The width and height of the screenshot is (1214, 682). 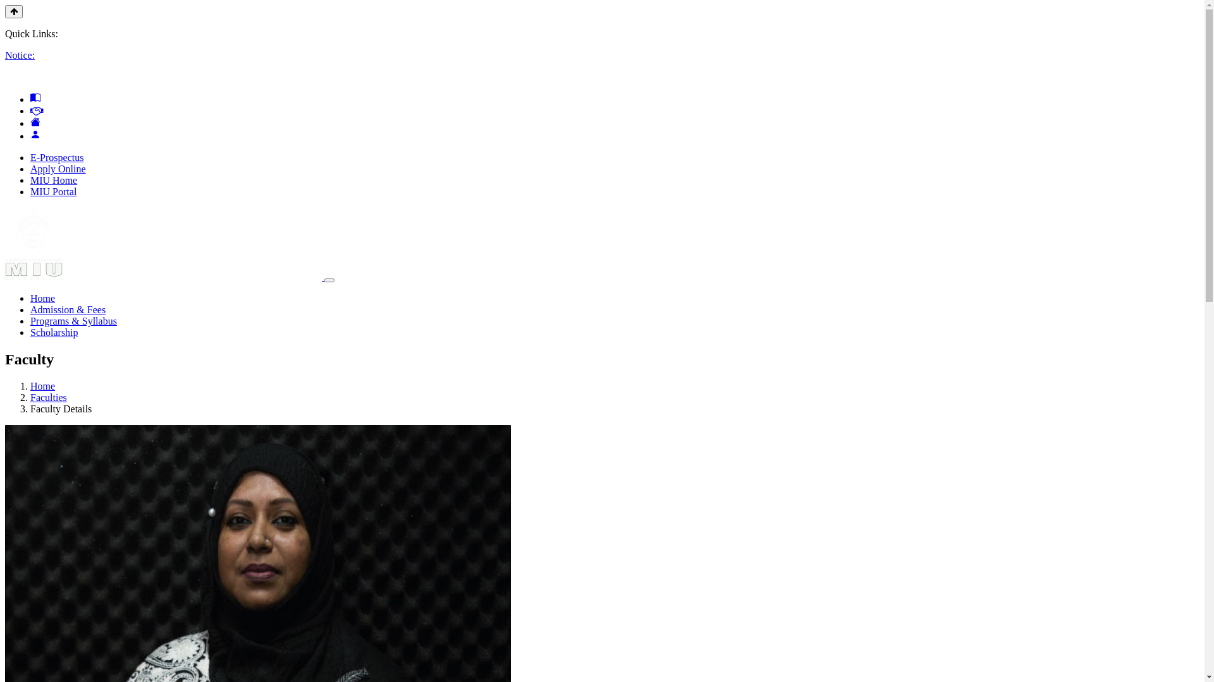 I want to click on Admission & Fees, so click(x=68, y=309).